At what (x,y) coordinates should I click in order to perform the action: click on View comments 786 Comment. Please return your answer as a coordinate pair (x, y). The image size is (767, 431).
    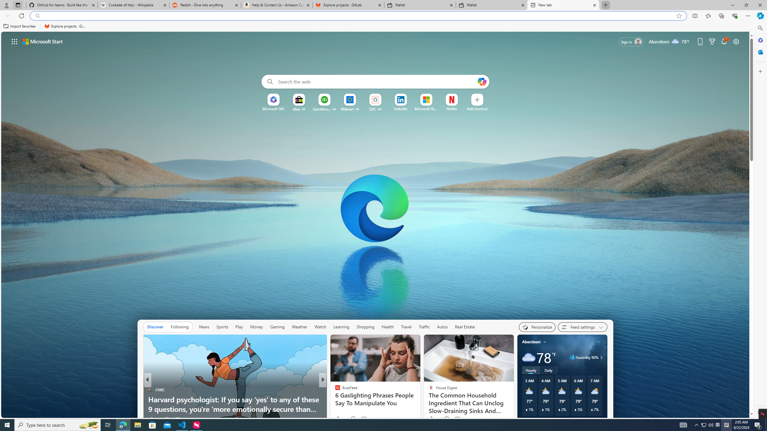
    Looking at the image, I should click on (181, 419).